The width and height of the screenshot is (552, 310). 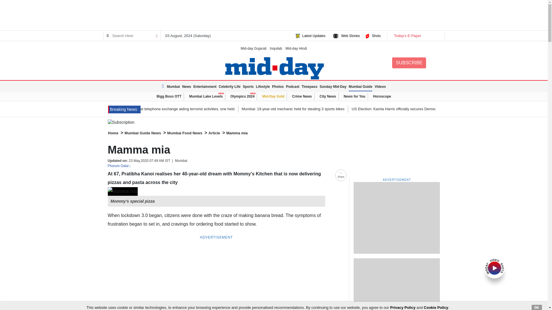 What do you see at coordinates (376, 36) in the screenshot?
I see `Shots` at bounding box center [376, 36].